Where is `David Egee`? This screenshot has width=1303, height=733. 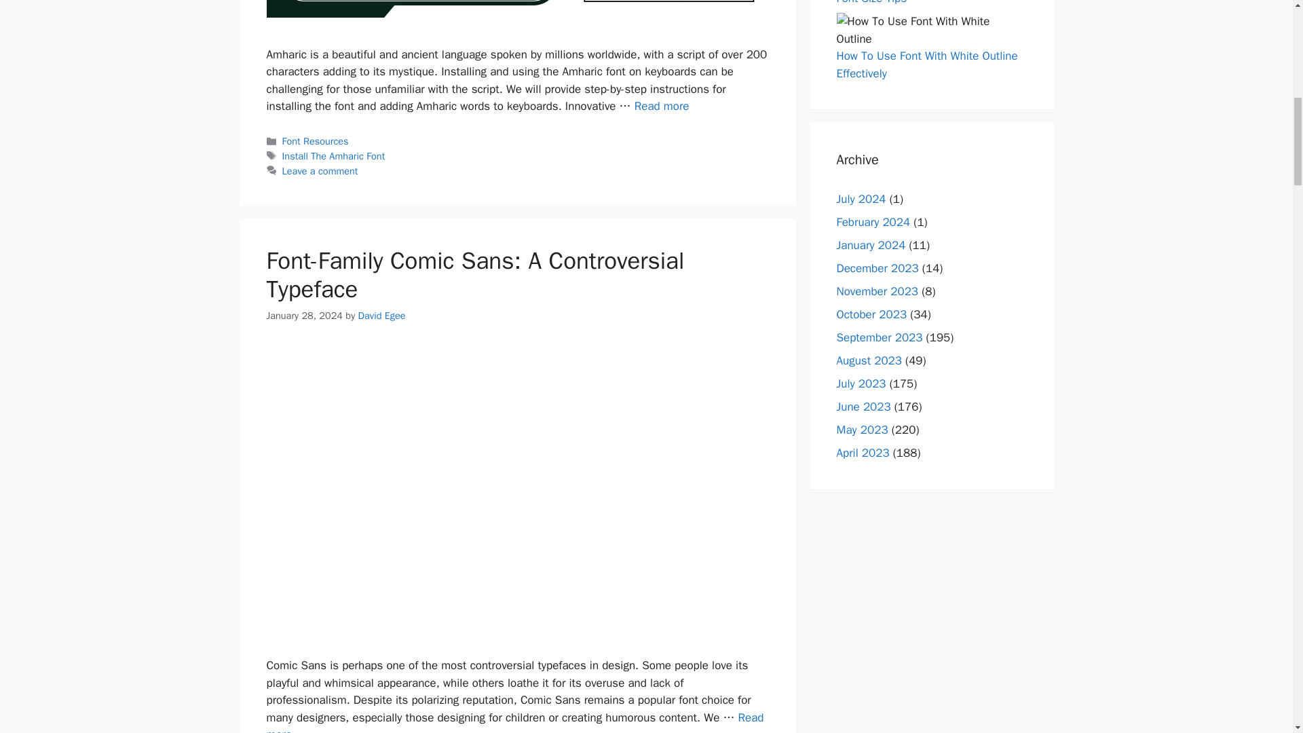
David Egee is located at coordinates (381, 315).